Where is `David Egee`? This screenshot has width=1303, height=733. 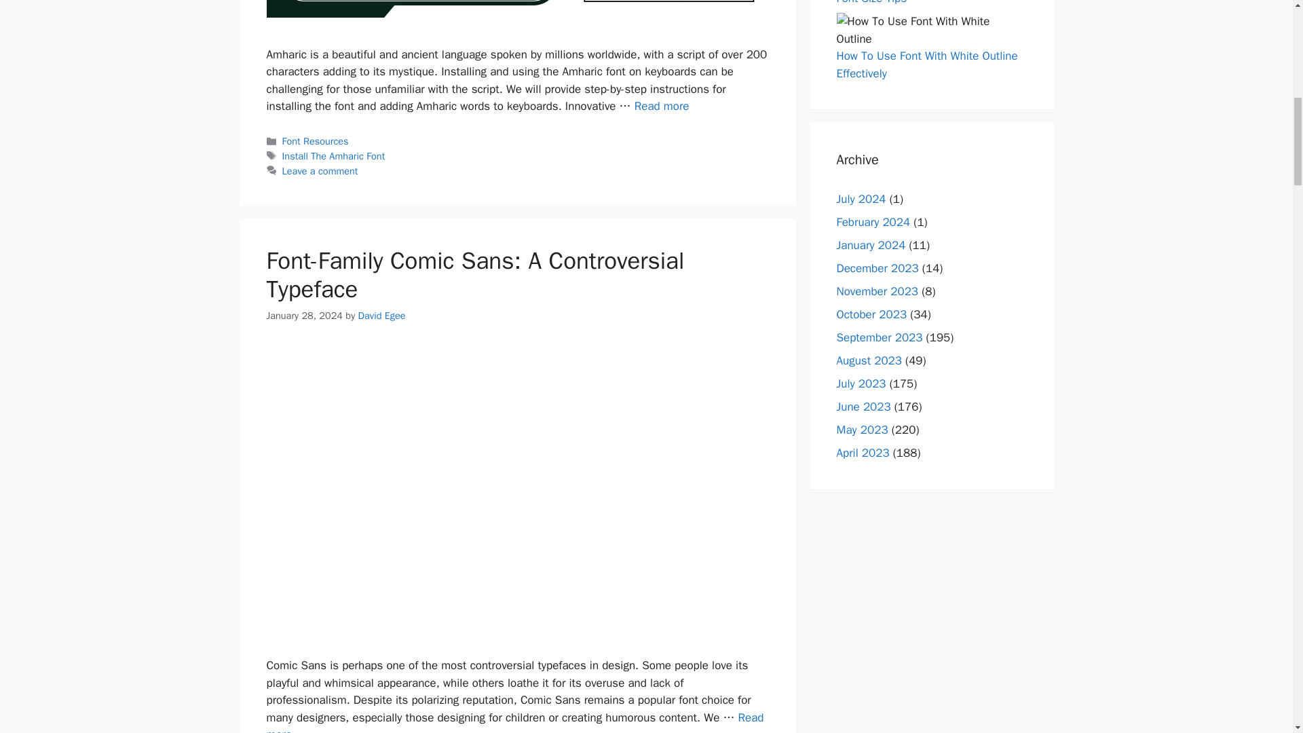
David Egee is located at coordinates (381, 315).